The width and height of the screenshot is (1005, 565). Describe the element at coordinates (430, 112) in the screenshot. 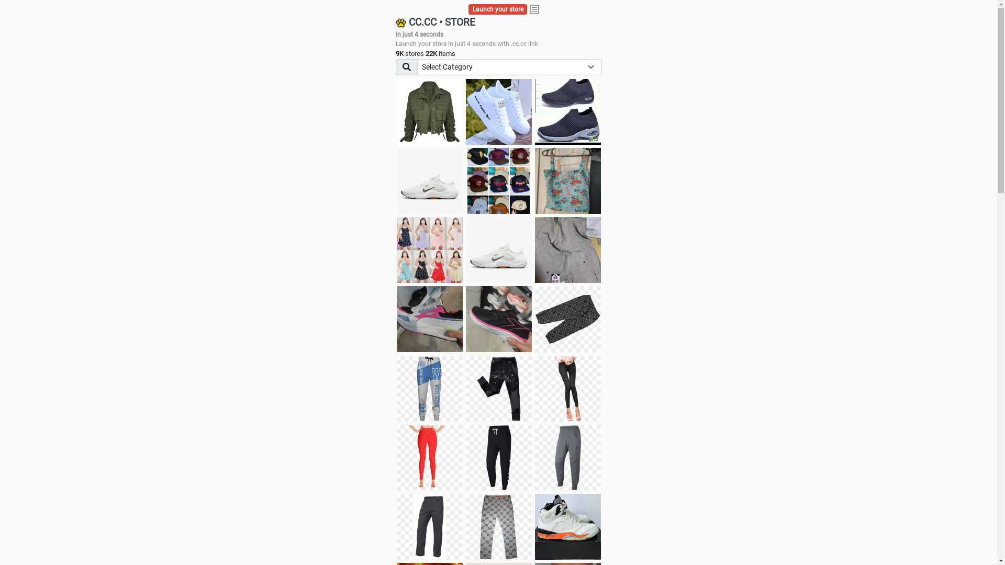

I see `jacket` at that location.